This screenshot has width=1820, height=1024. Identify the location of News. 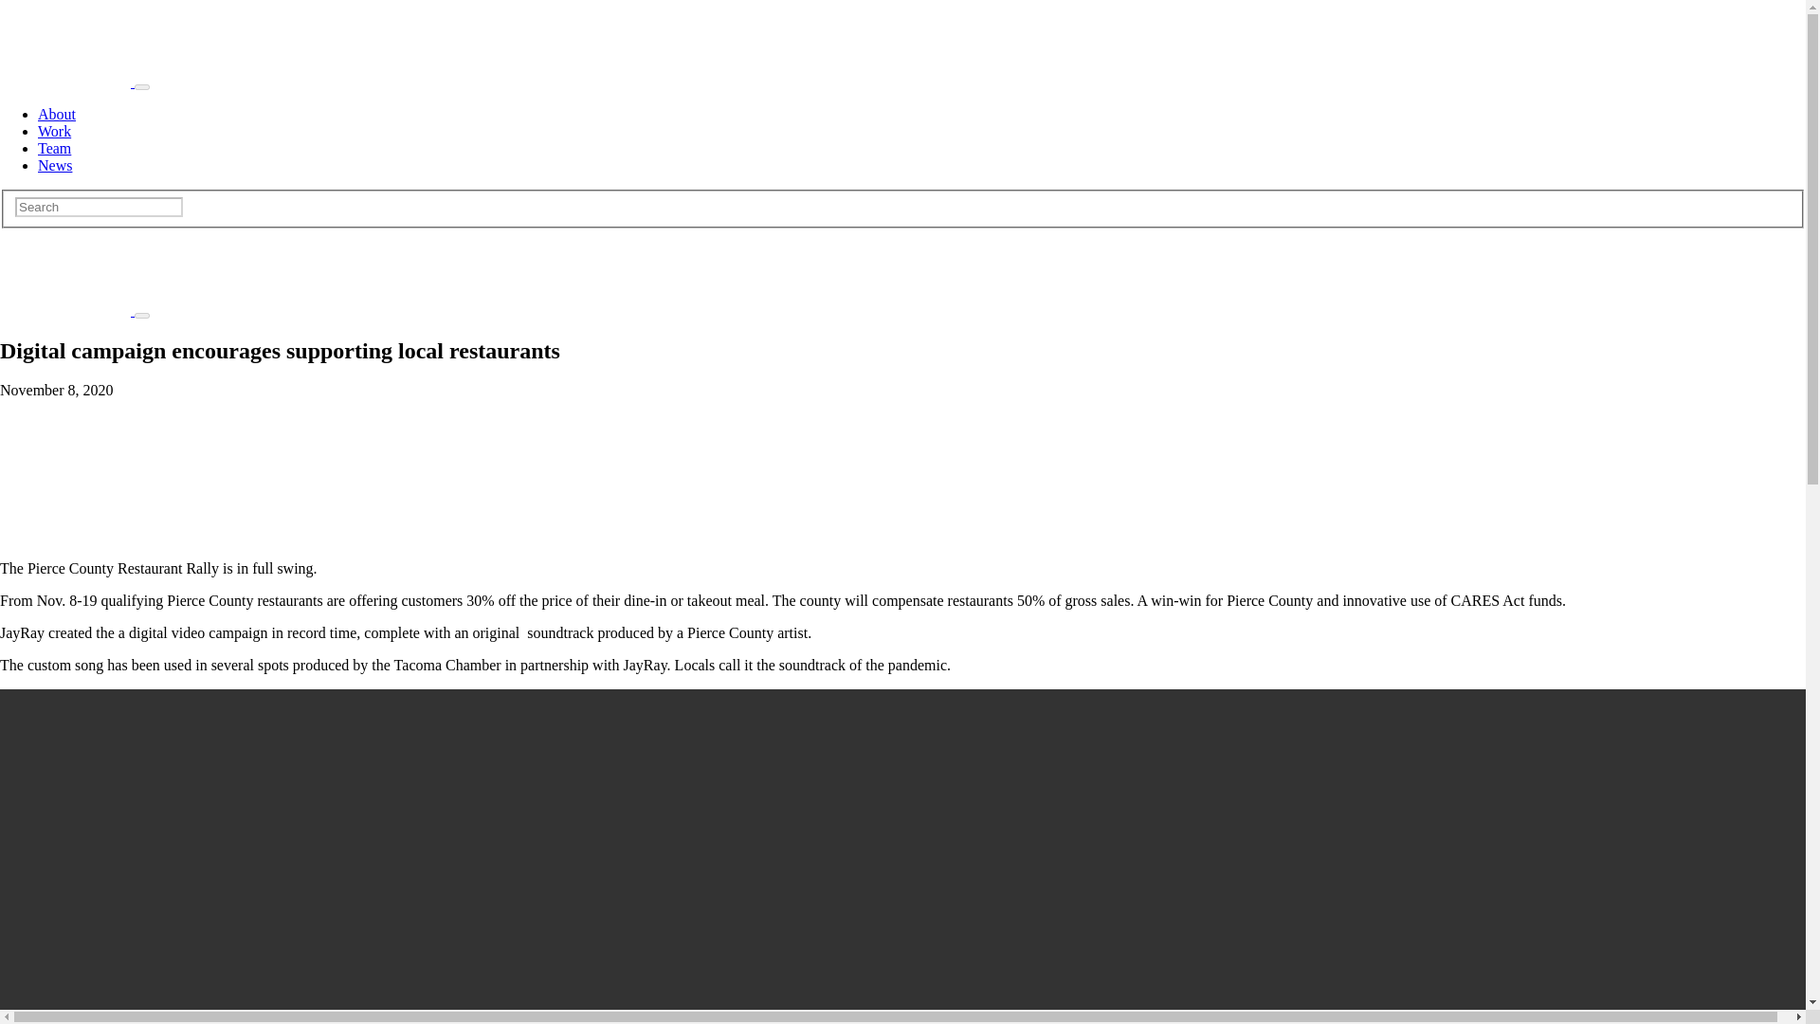
(55, 165).